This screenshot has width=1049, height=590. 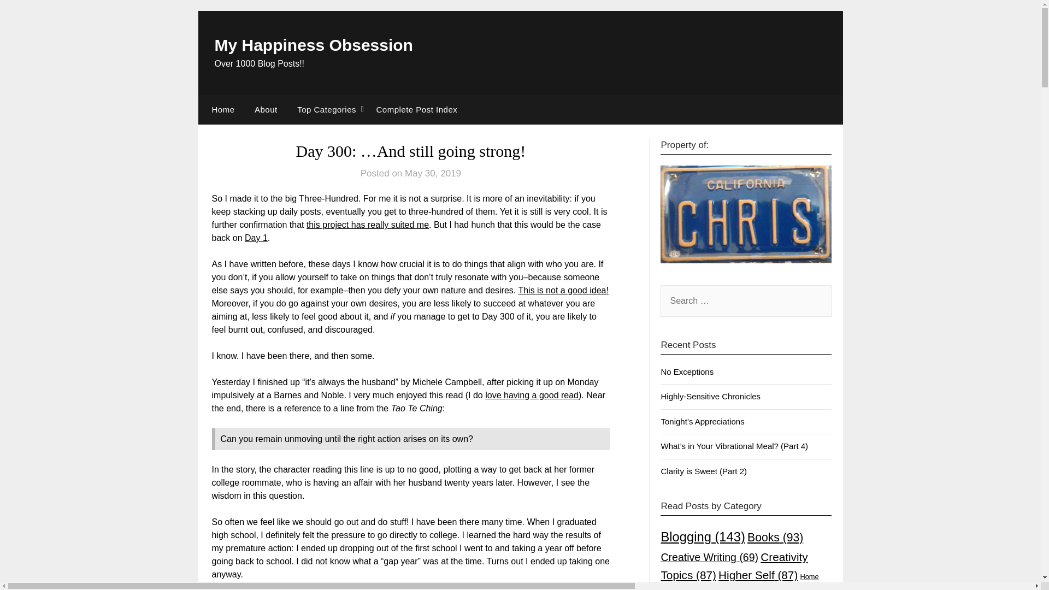 I want to click on Day 1, so click(x=256, y=237).